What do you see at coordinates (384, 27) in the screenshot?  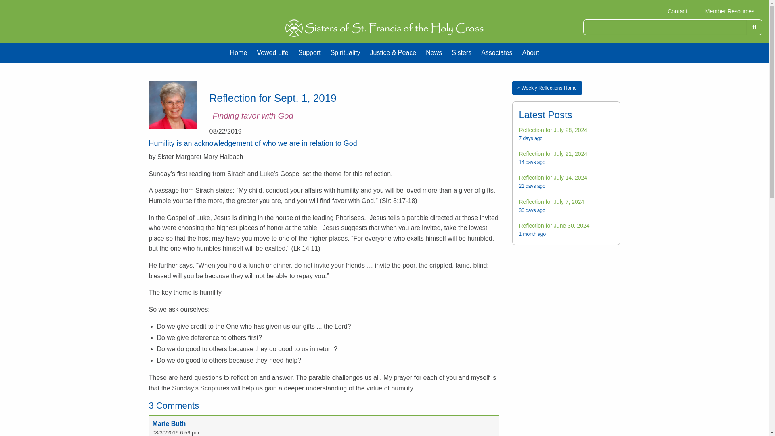 I see `Sisters of St. Francis of the Holy Cross in Green Bay, WI` at bounding box center [384, 27].